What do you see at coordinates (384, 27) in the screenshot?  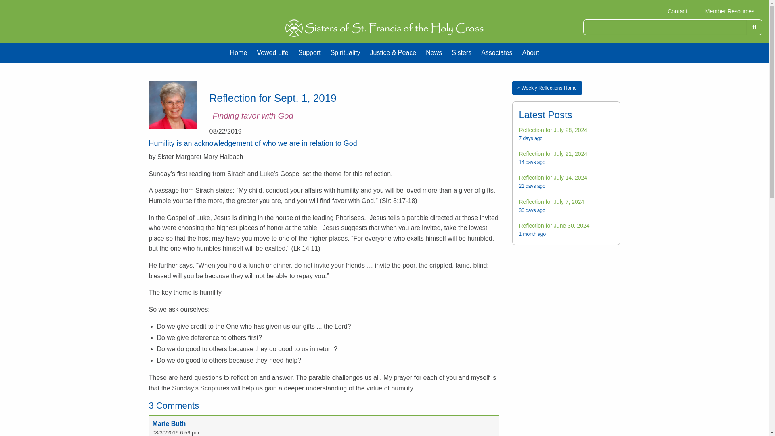 I see `Sisters of St. Francis of the Holy Cross in Green Bay, WI` at bounding box center [384, 27].